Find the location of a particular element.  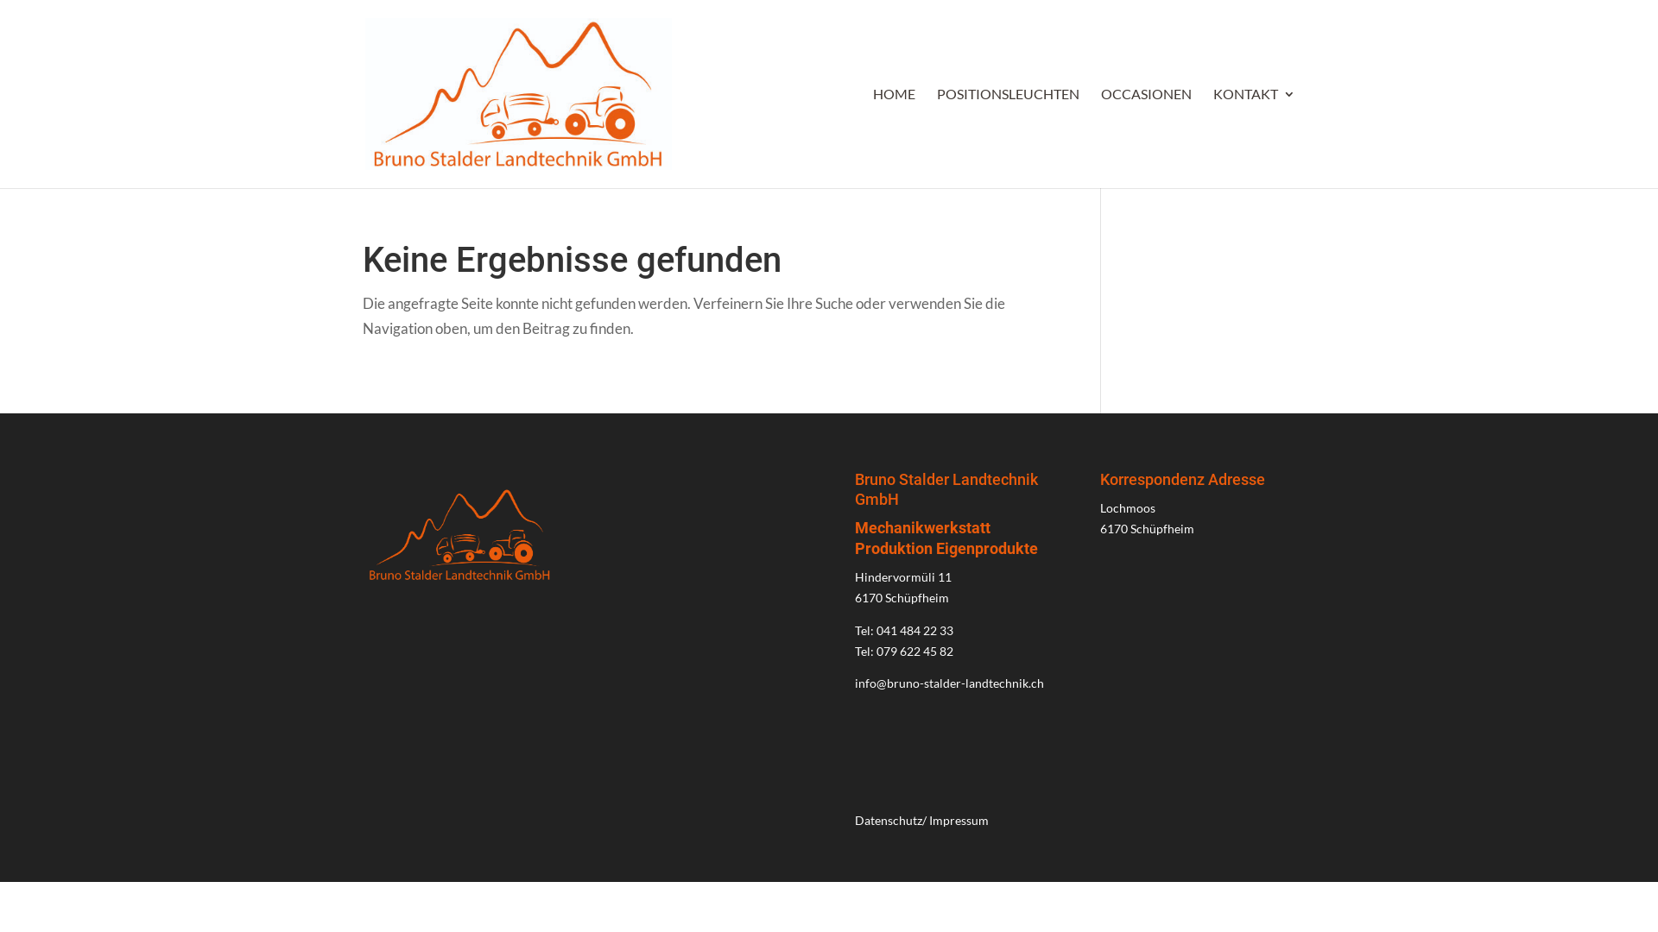

Tel: 041 484 22 33 is located at coordinates (904, 630).